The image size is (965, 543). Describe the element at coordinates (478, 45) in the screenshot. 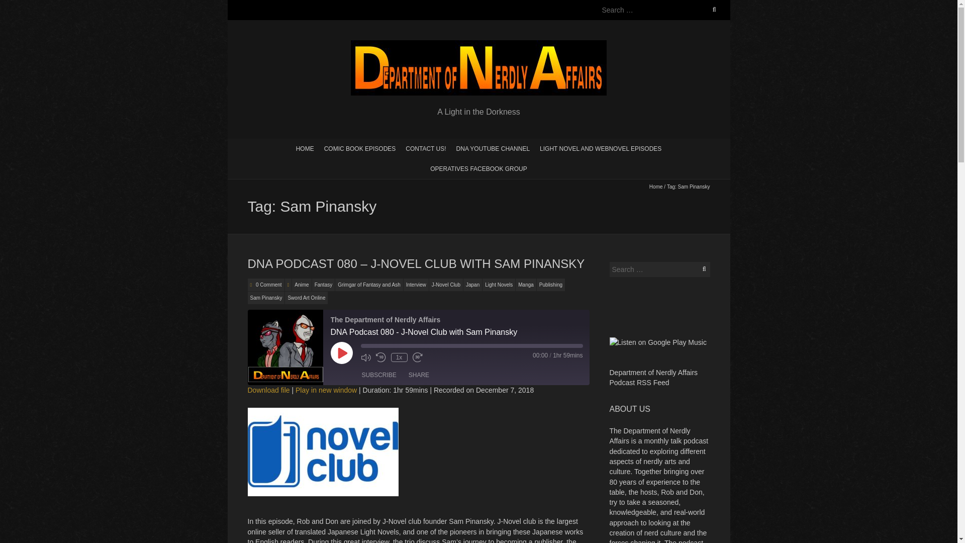

I see `The Department of Nerdly Affairs` at that location.